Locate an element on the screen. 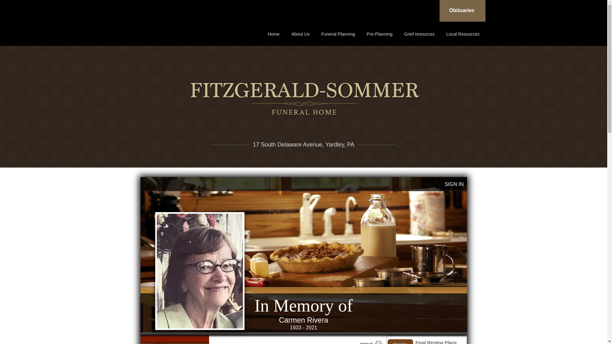 Image resolution: width=612 pixels, height=344 pixels. Obituaries is located at coordinates (462, 11).